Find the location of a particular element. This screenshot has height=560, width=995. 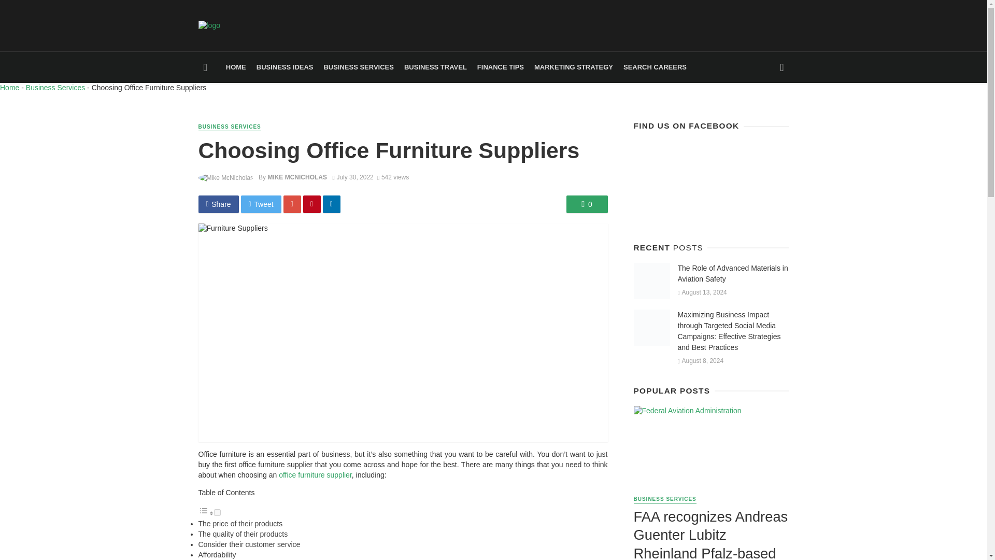

Share is located at coordinates (218, 204).